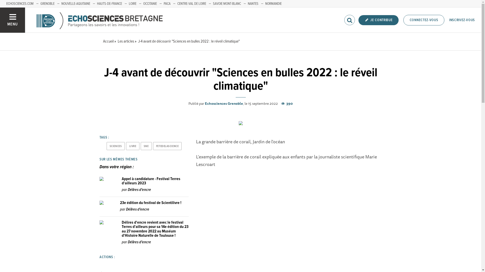 The width and height of the screenshot is (485, 272). What do you see at coordinates (462, 20) in the screenshot?
I see `INSCRIVEZ-VOUS` at bounding box center [462, 20].